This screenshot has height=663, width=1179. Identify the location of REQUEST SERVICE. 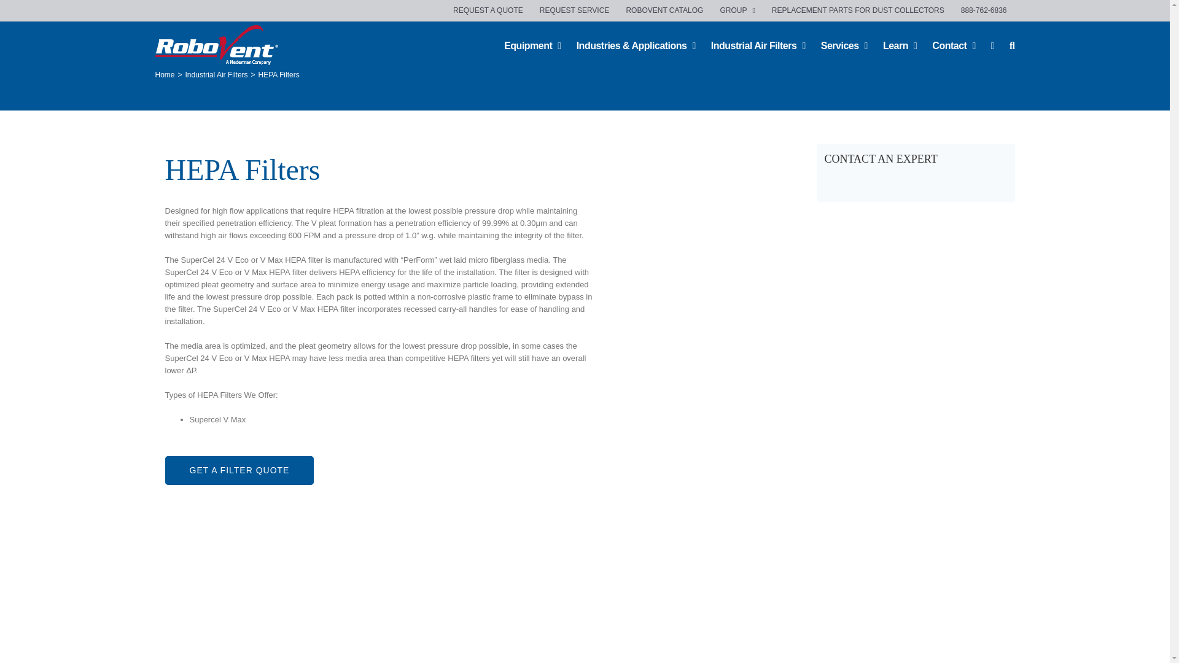
(575, 10).